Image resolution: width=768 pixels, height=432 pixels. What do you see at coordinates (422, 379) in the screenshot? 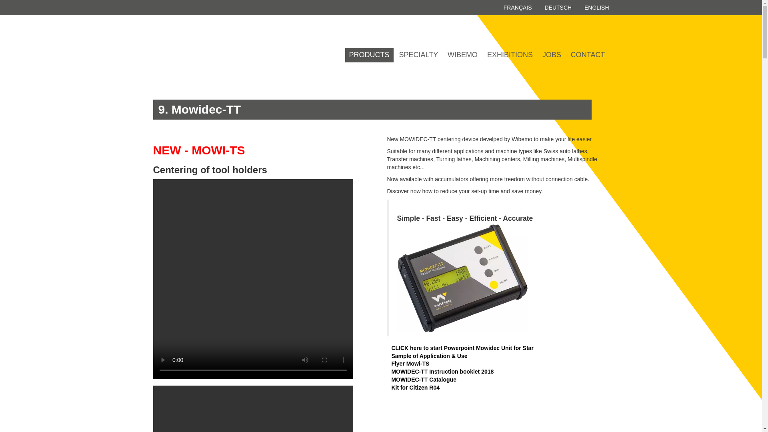
I see `MOWIDEC-TT Catalogue` at bounding box center [422, 379].